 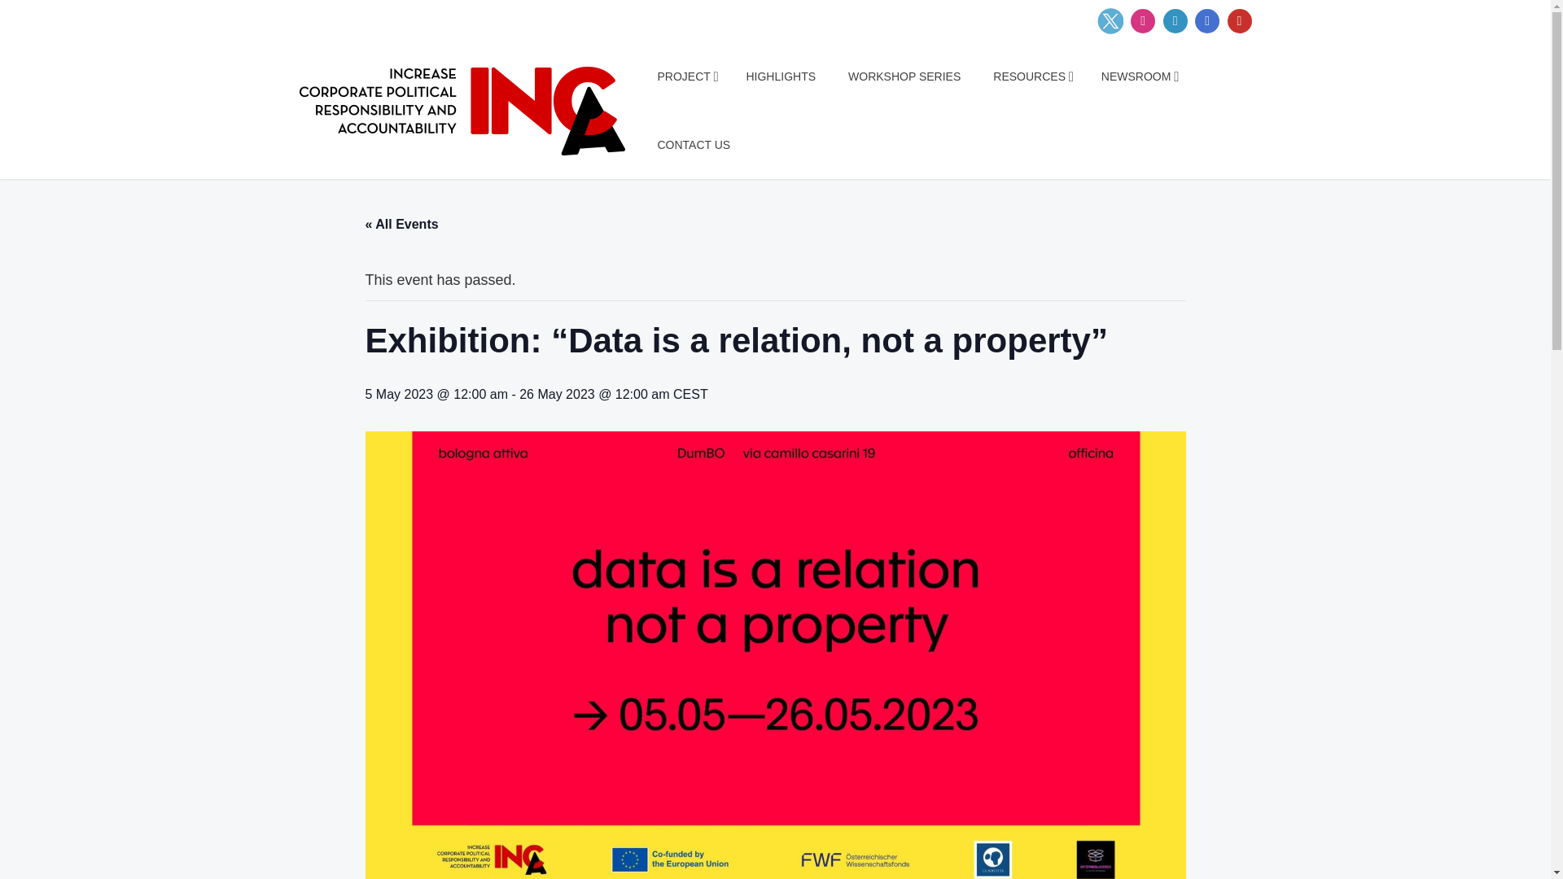 What do you see at coordinates (1137, 77) in the screenshot?
I see `NEWSROOM` at bounding box center [1137, 77].